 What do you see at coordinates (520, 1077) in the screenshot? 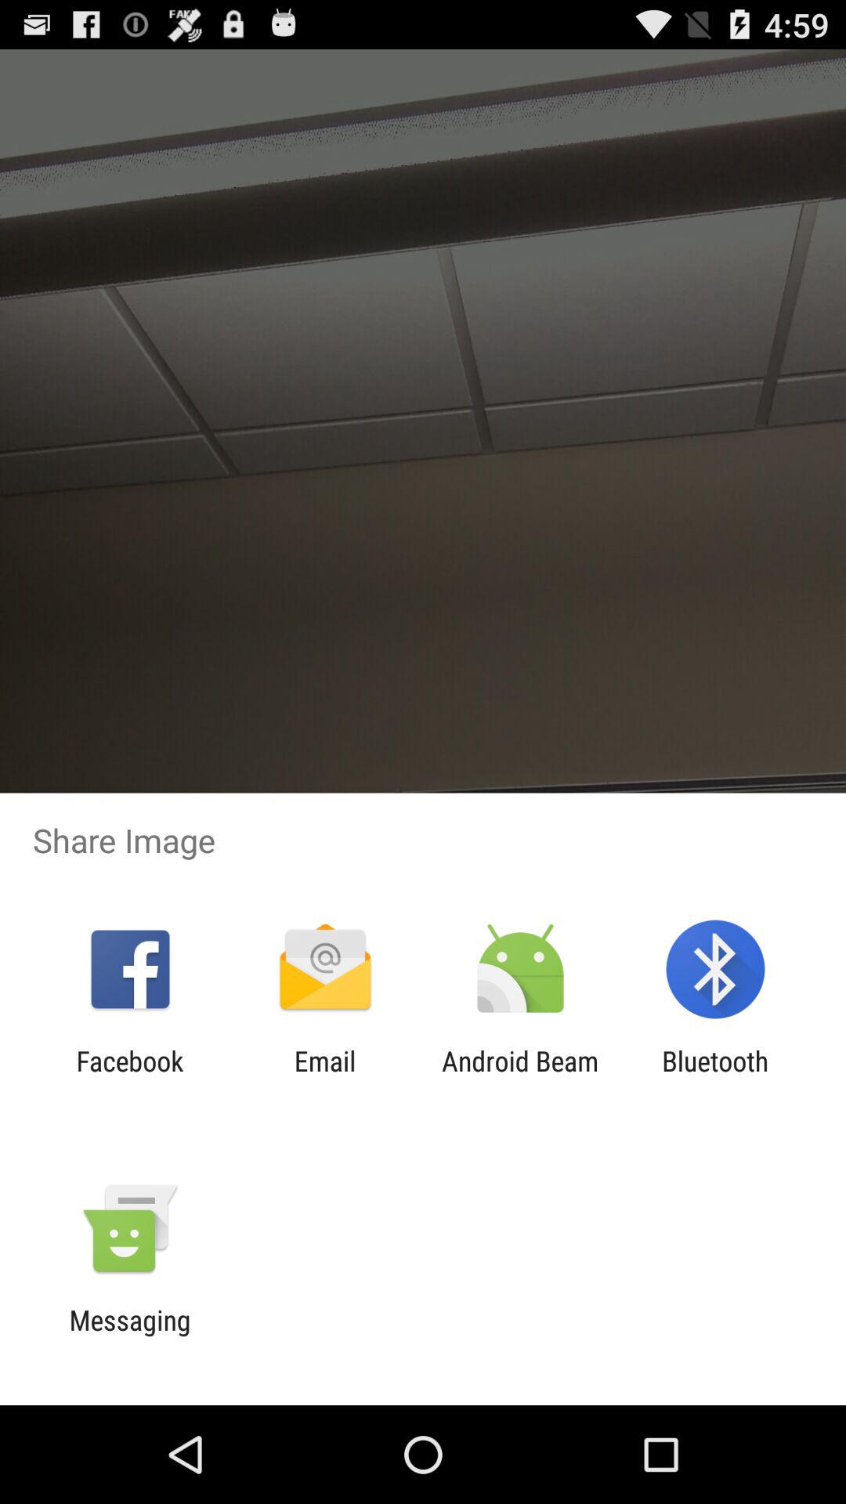
I see `open the android beam icon` at bounding box center [520, 1077].